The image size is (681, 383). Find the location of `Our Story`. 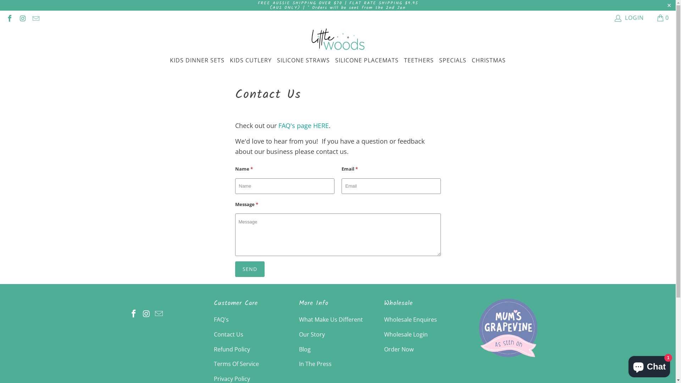

Our Story is located at coordinates (311, 334).